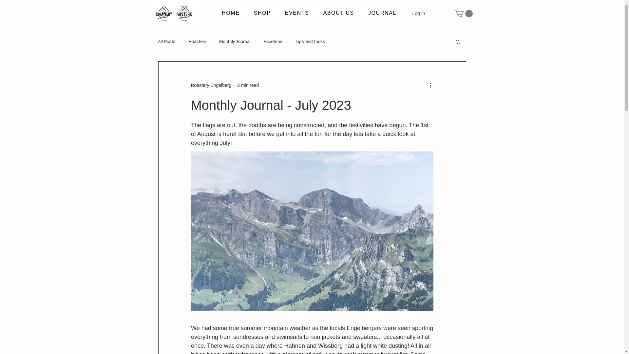  What do you see at coordinates (197, 41) in the screenshot?
I see `Roastery` at bounding box center [197, 41].